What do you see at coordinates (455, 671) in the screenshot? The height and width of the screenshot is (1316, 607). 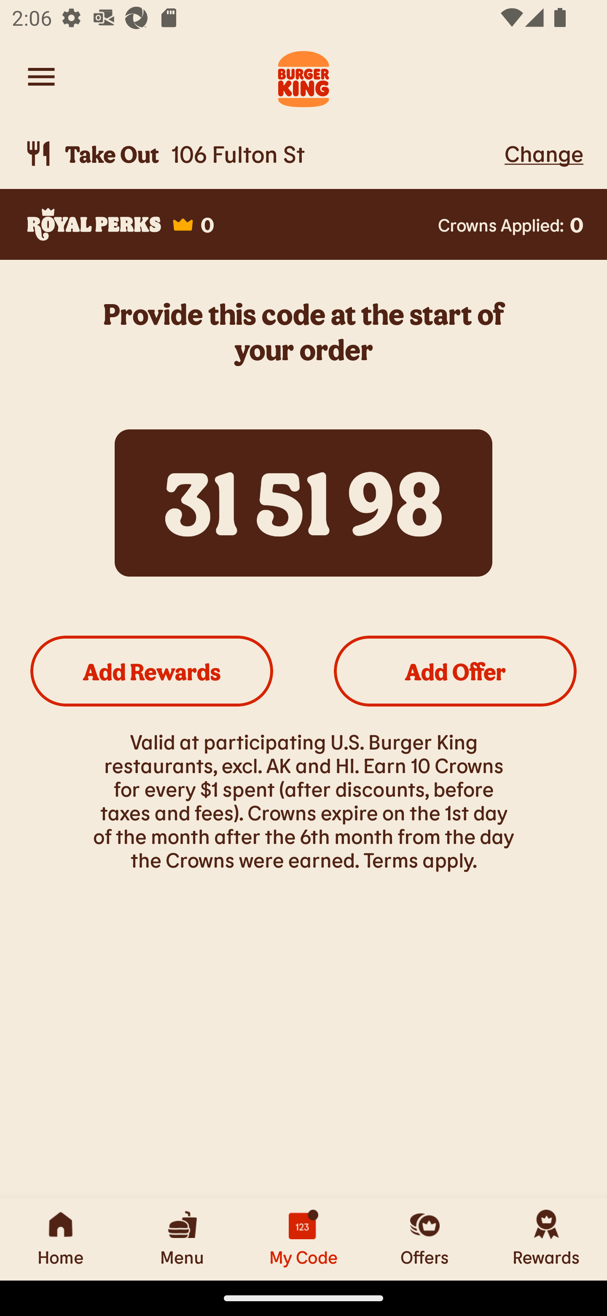 I see `Add Offer` at bounding box center [455, 671].